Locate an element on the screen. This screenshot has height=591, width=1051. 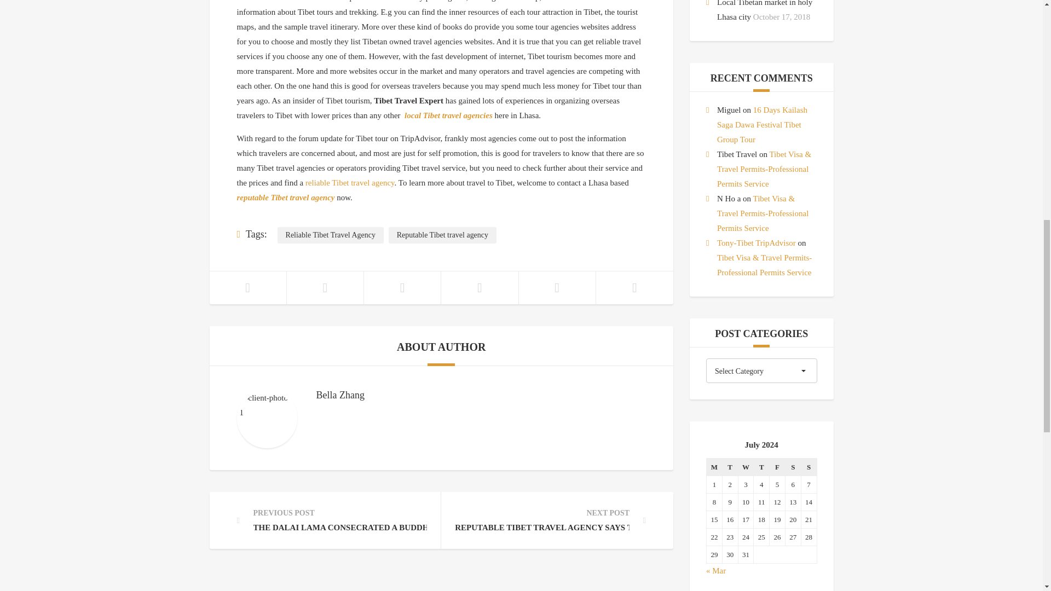
Friday is located at coordinates (777, 467).